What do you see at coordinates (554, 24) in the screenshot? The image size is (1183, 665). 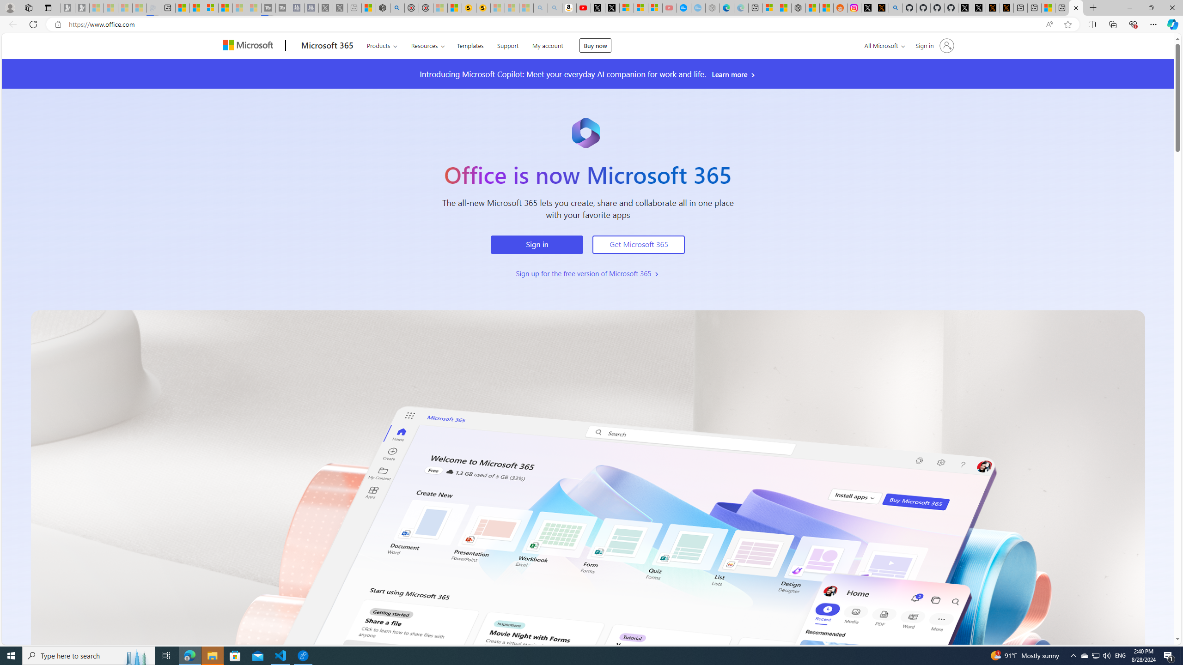 I see `Address and search bar` at bounding box center [554, 24].